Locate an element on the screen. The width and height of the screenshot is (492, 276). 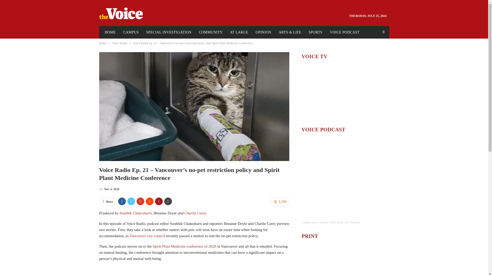
Home is located at coordinates (102, 43).